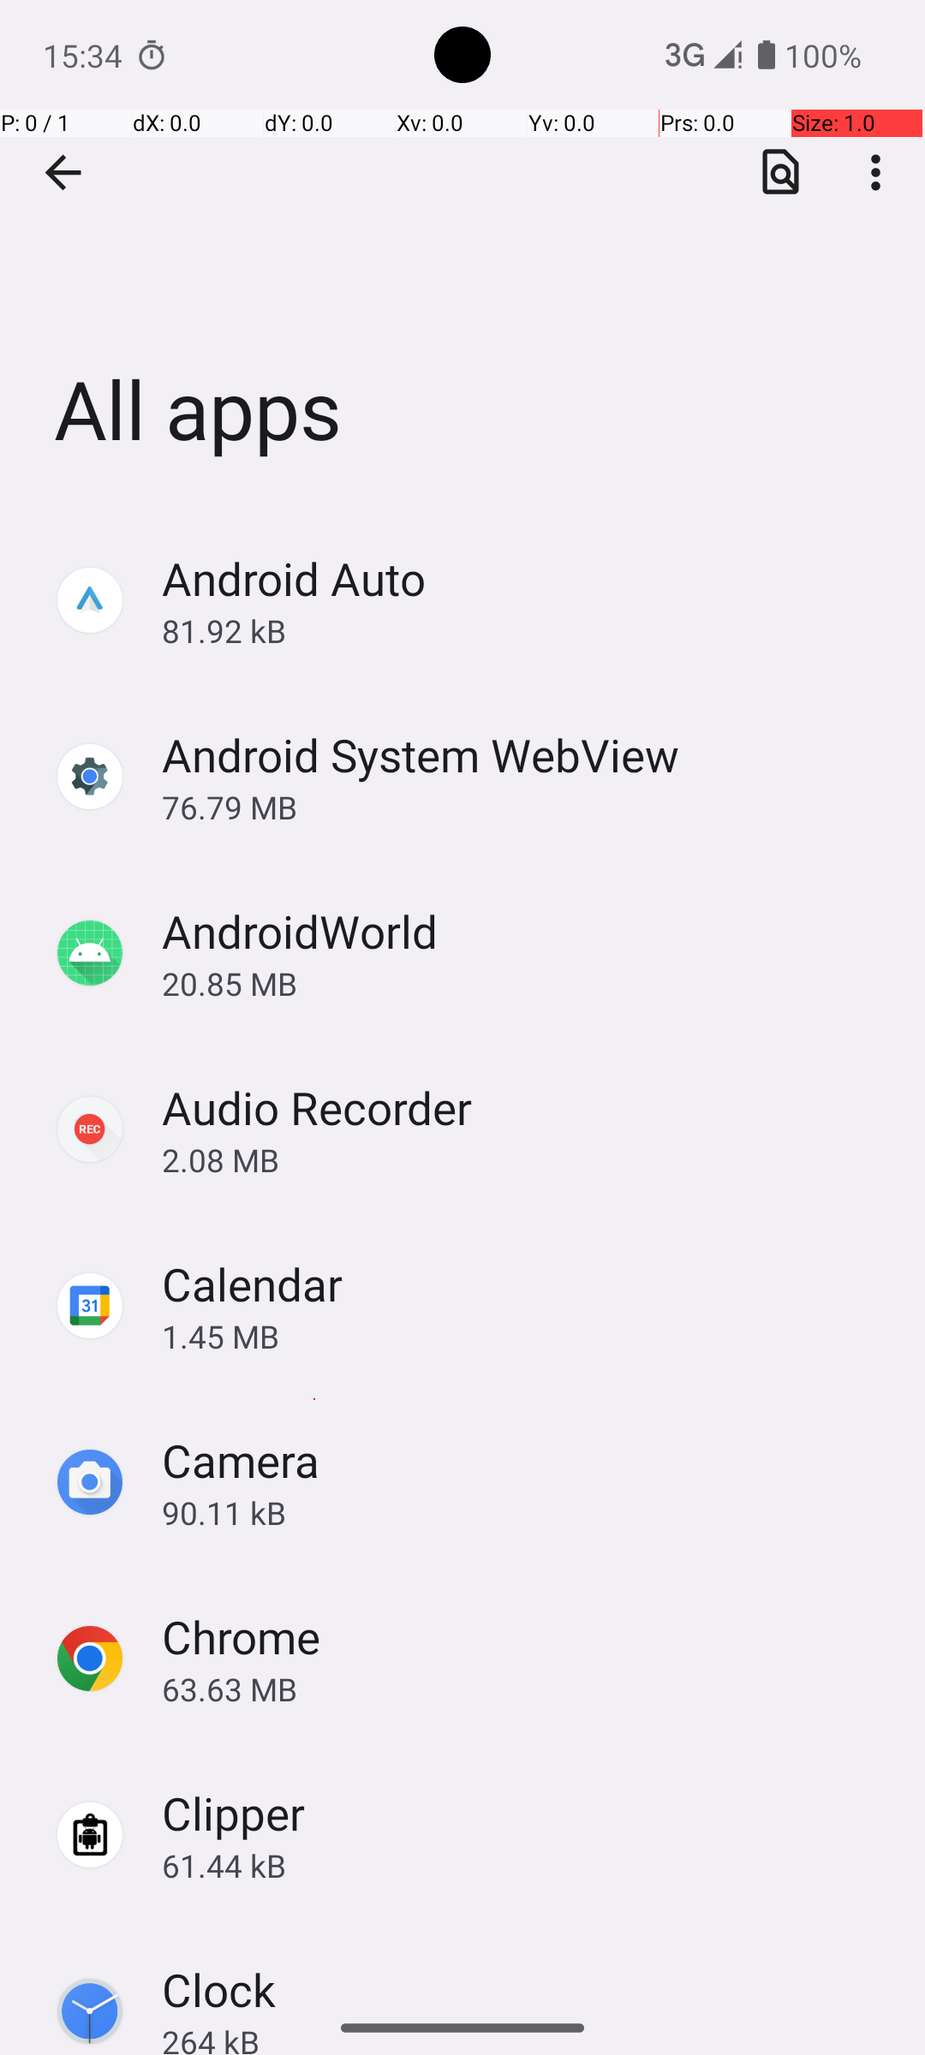 The image size is (925, 2055). I want to click on 61.44 kB, so click(526, 1865).